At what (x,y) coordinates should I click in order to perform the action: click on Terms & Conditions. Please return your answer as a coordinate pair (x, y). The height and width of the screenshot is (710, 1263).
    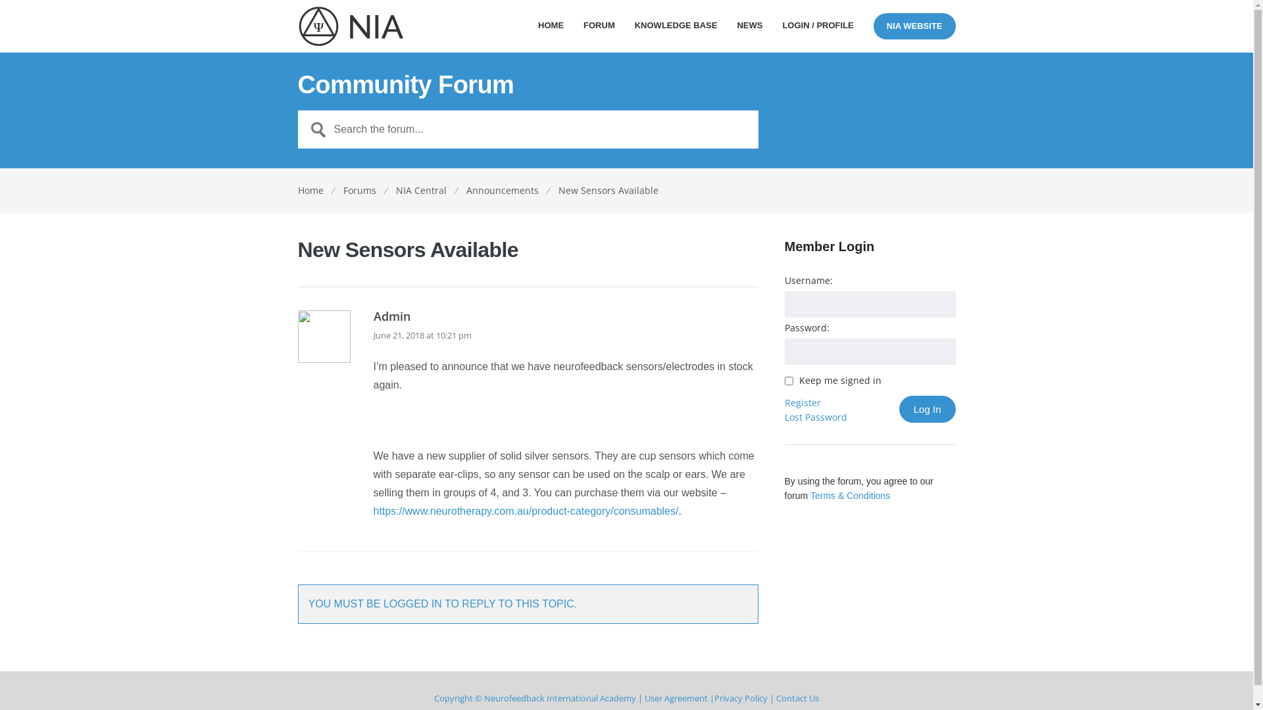
    Looking at the image, I should click on (850, 496).